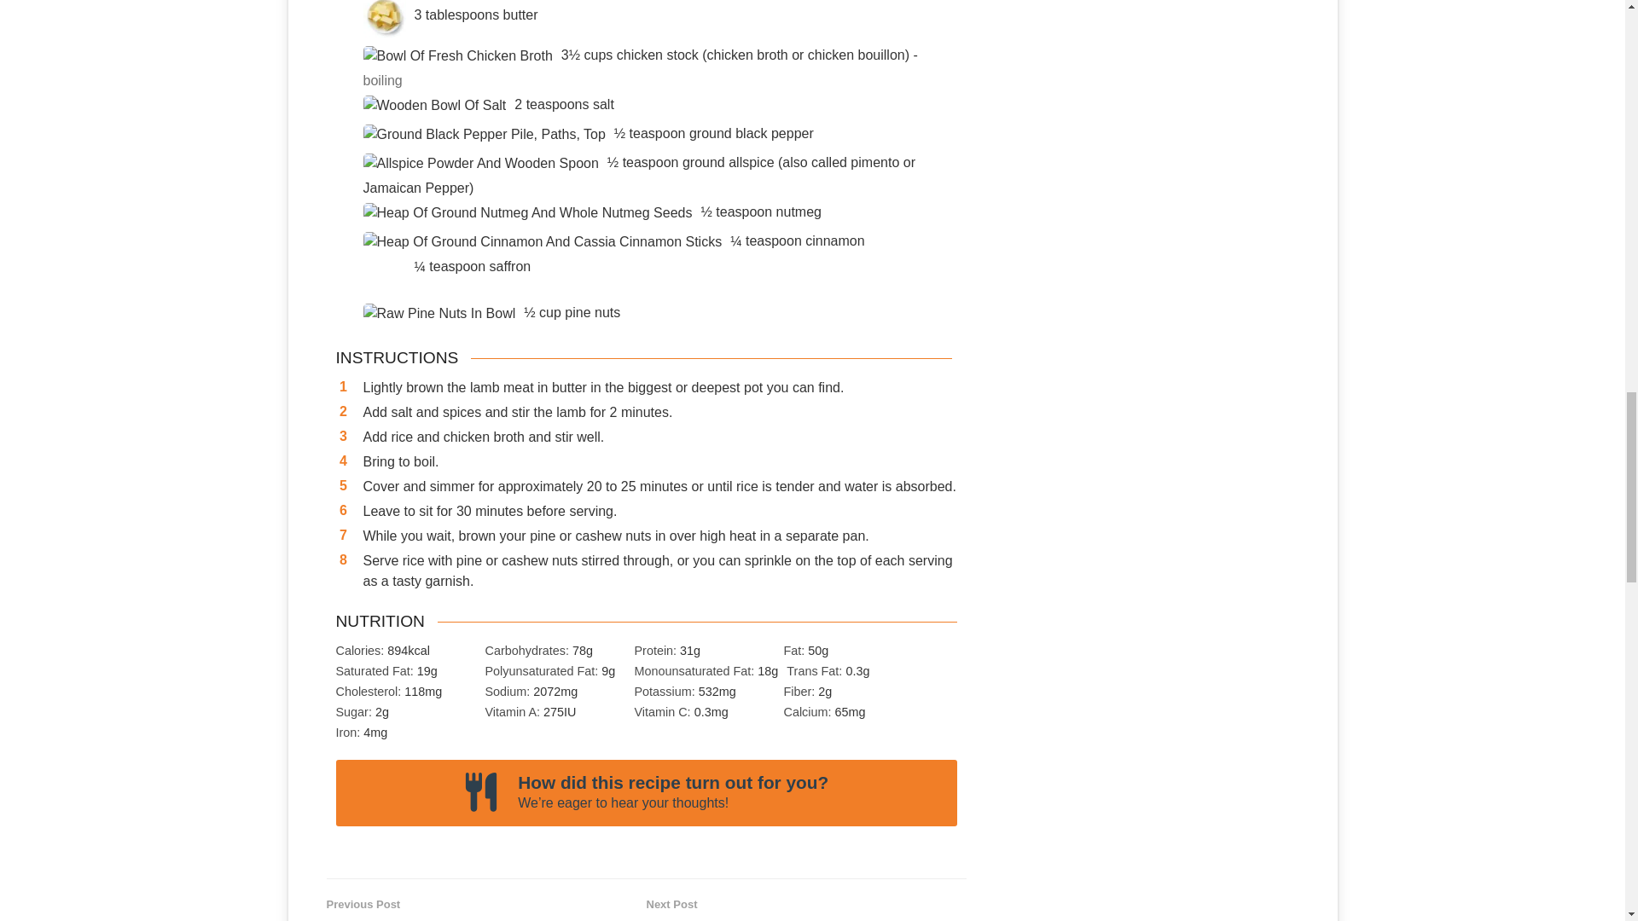  Describe the element at coordinates (481, 164) in the screenshot. I see `Savoury Arabic Lamb And Rice 10` at that location.